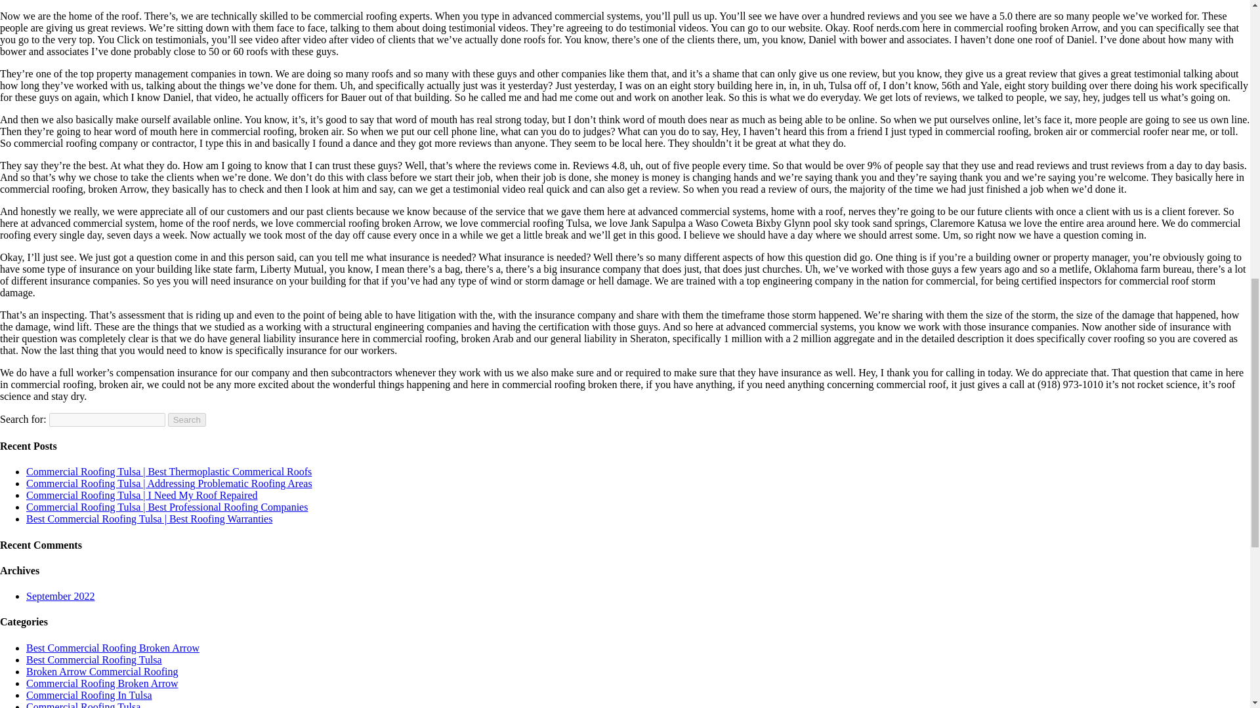  Describe the element at coordinates (113, 648) in the screenshot. I see `Best Commercial Roofing Broken Arrow` at that location.